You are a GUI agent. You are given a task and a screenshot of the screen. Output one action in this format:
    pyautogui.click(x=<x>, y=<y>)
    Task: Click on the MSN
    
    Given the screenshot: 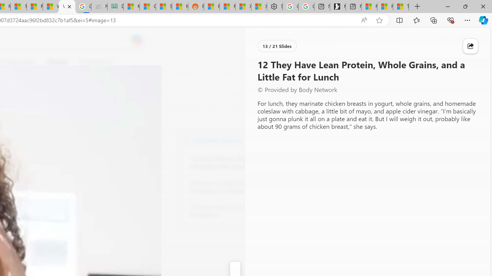 What is the action you would take?
    pyautogui.click(x=180, y=7)
    